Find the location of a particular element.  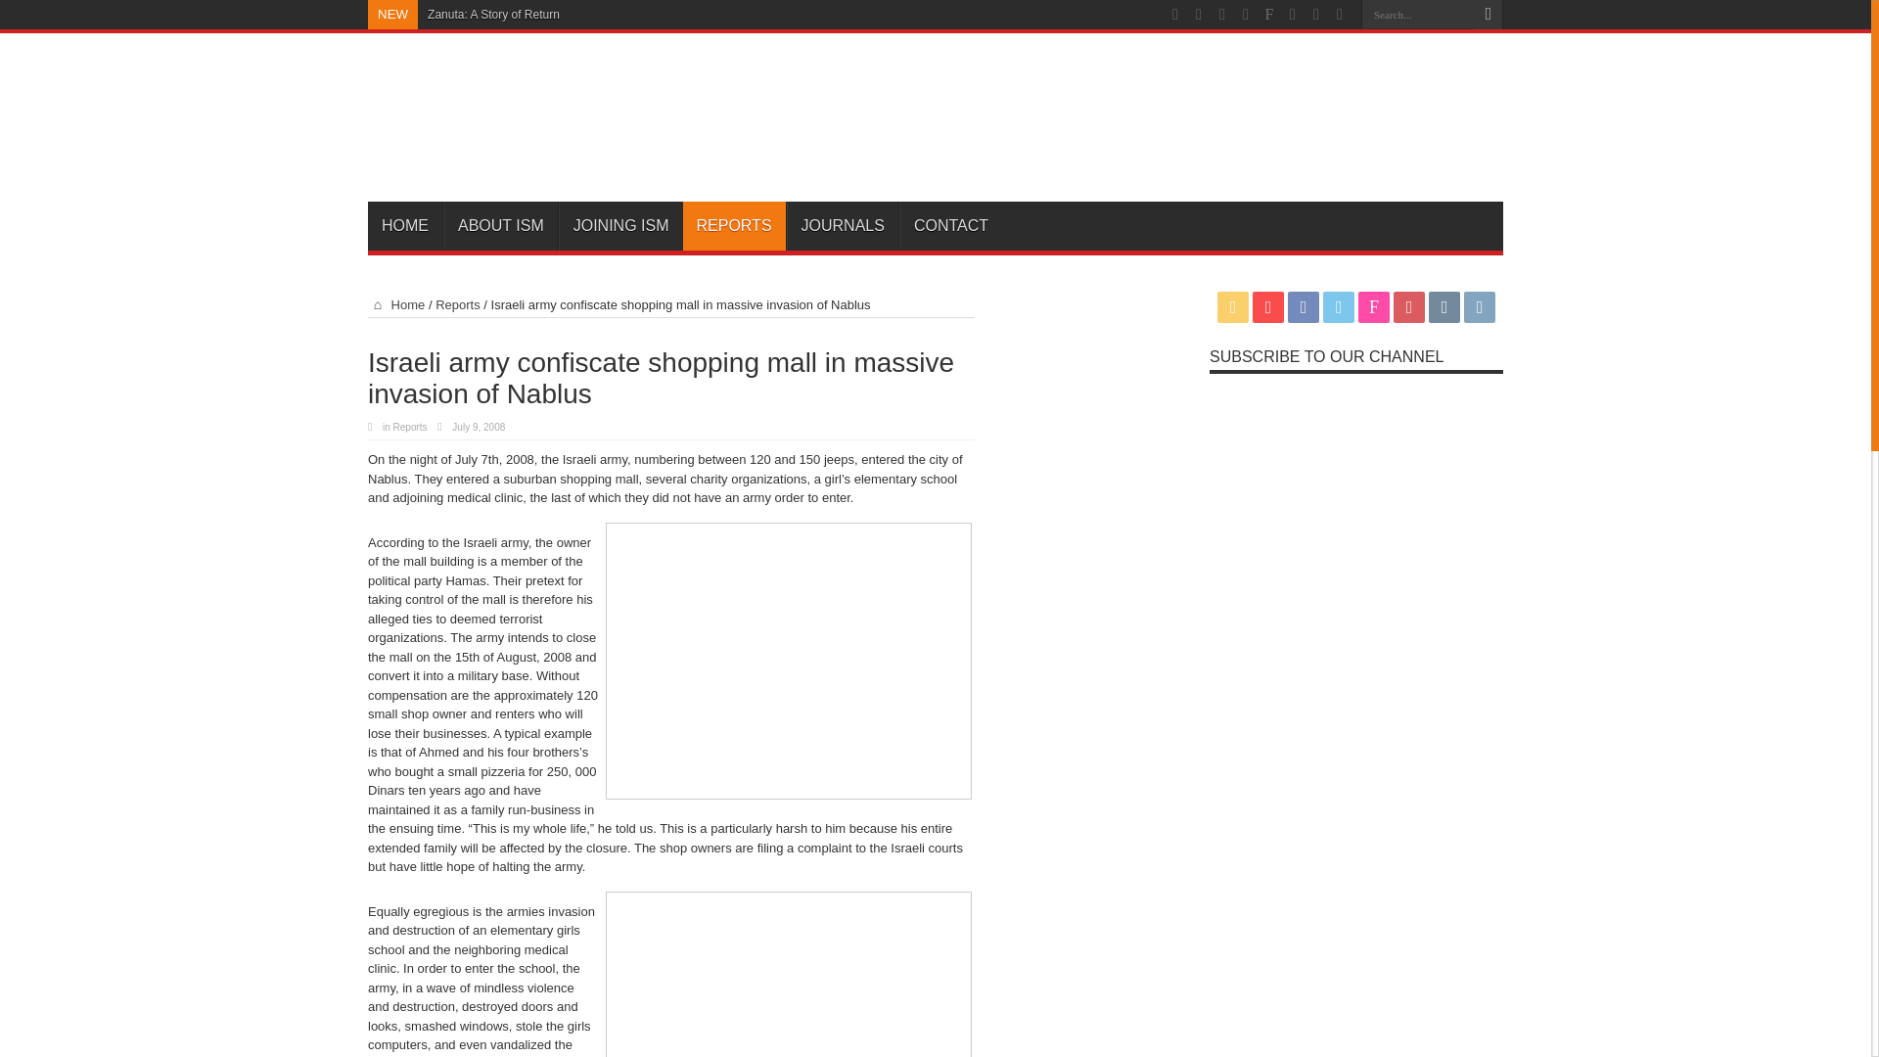

Search is located at coordinates (1488, 15).